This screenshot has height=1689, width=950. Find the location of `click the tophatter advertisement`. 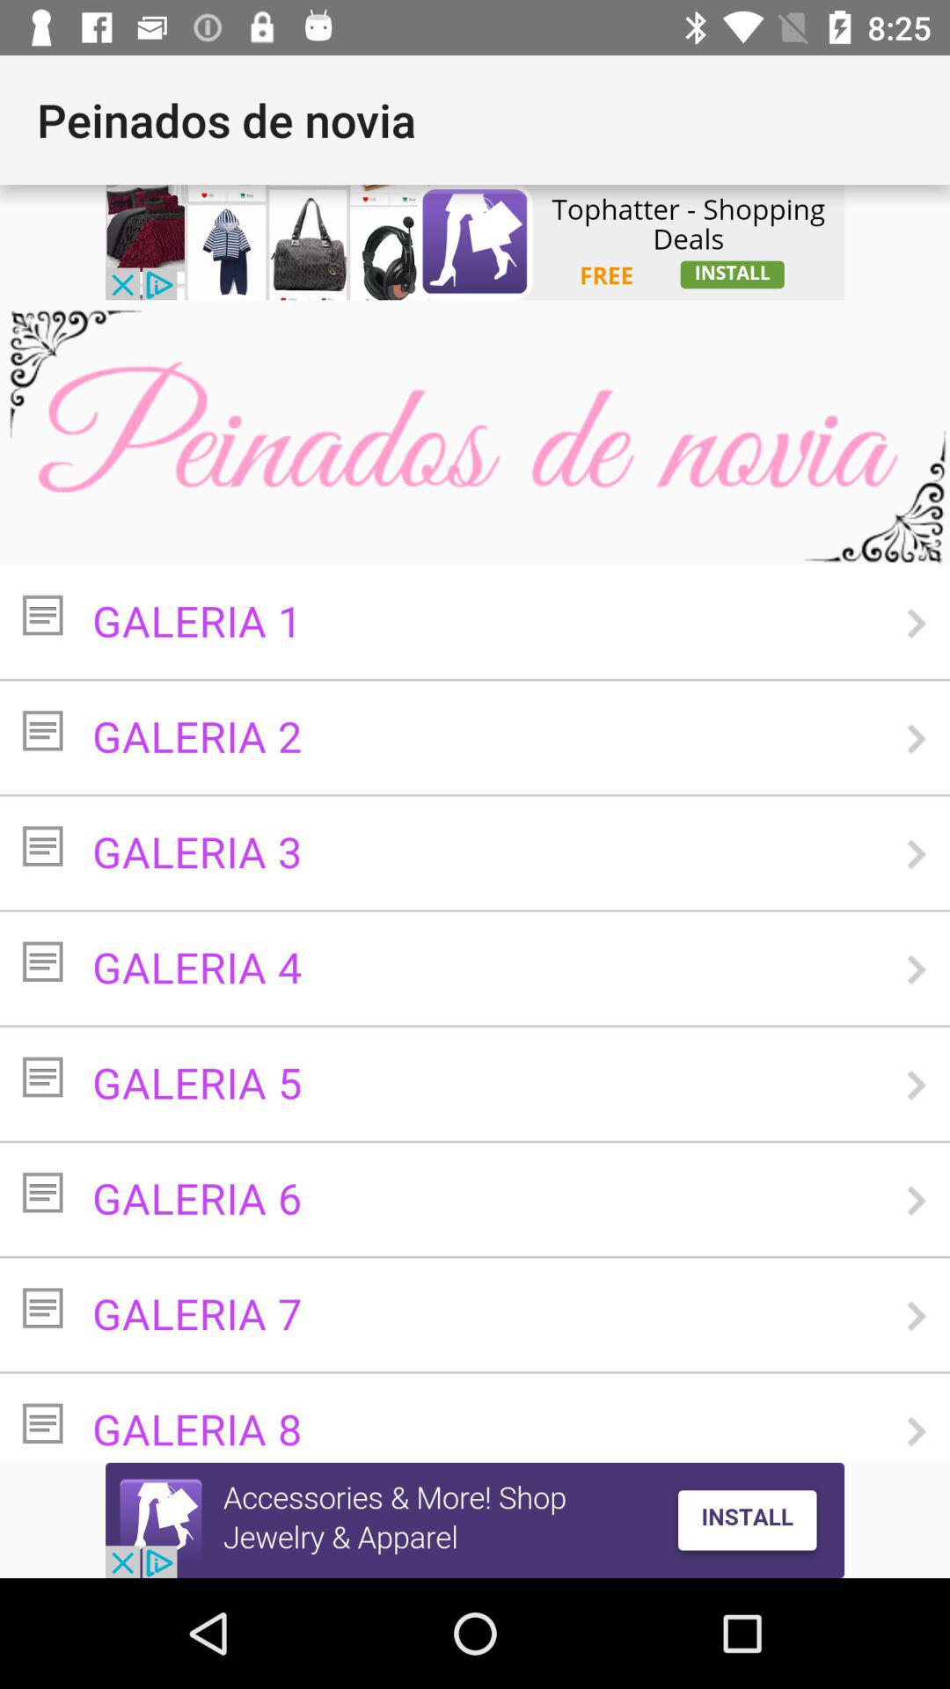

click the tophatter advertisement is located at coordinates (475, 243).